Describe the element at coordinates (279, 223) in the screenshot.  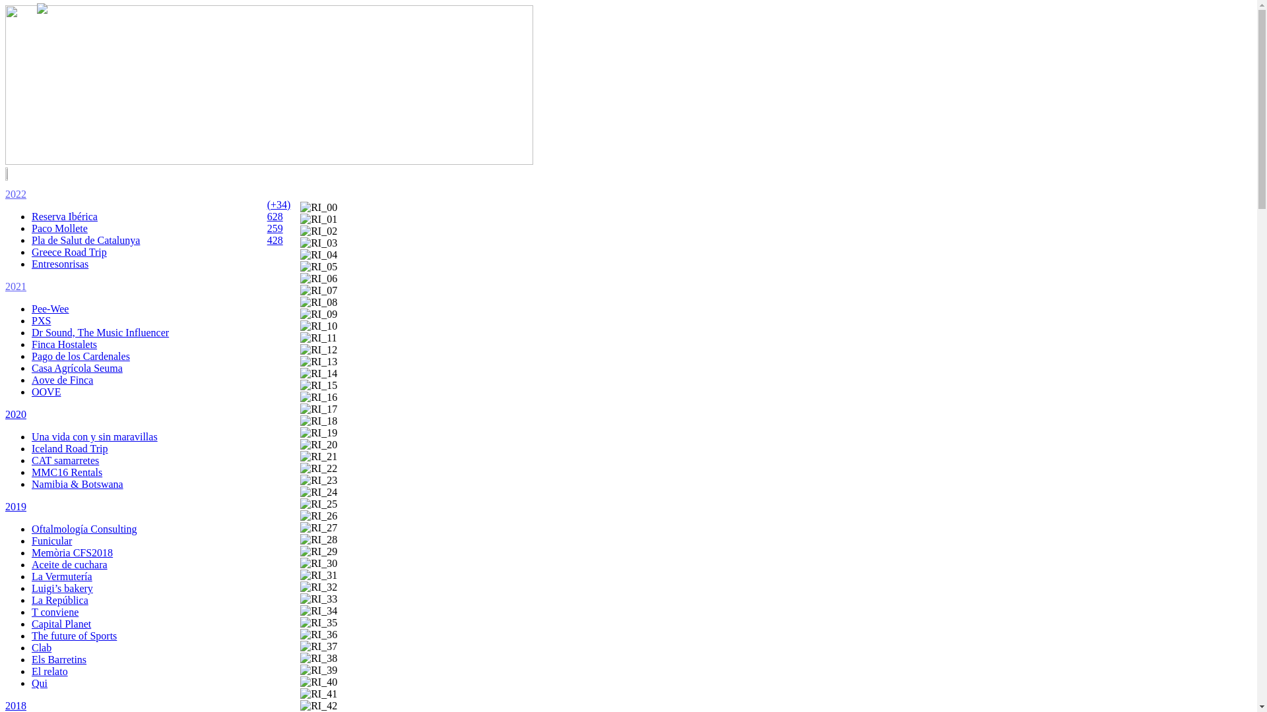
I see `(+34) 628 259 428` at that location.